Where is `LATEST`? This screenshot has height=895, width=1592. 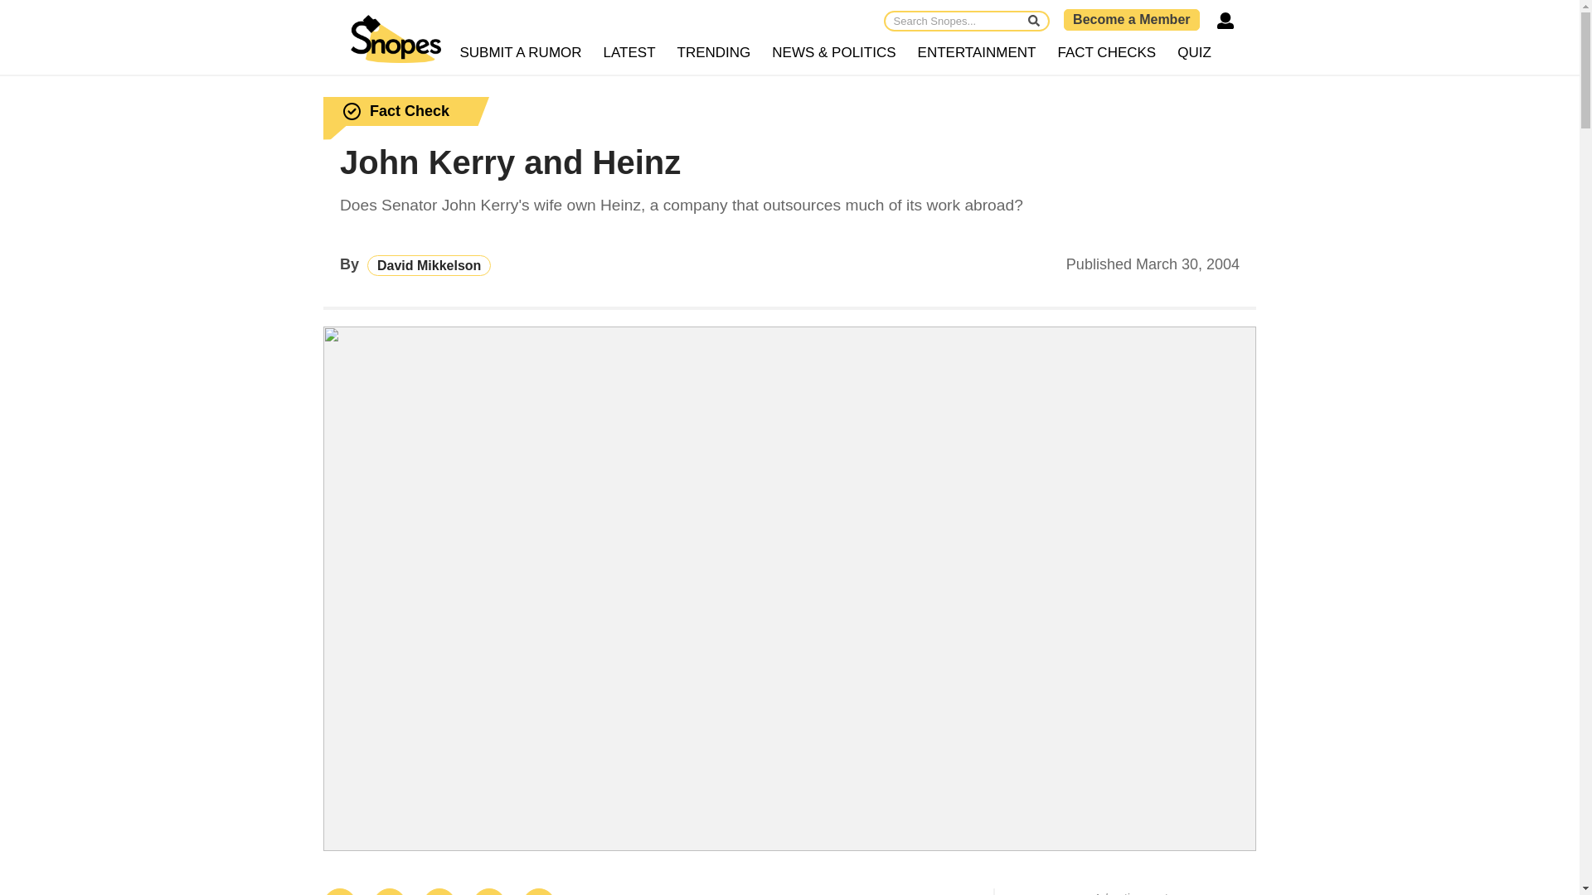 LATEST is located at coordinates (630, 53).